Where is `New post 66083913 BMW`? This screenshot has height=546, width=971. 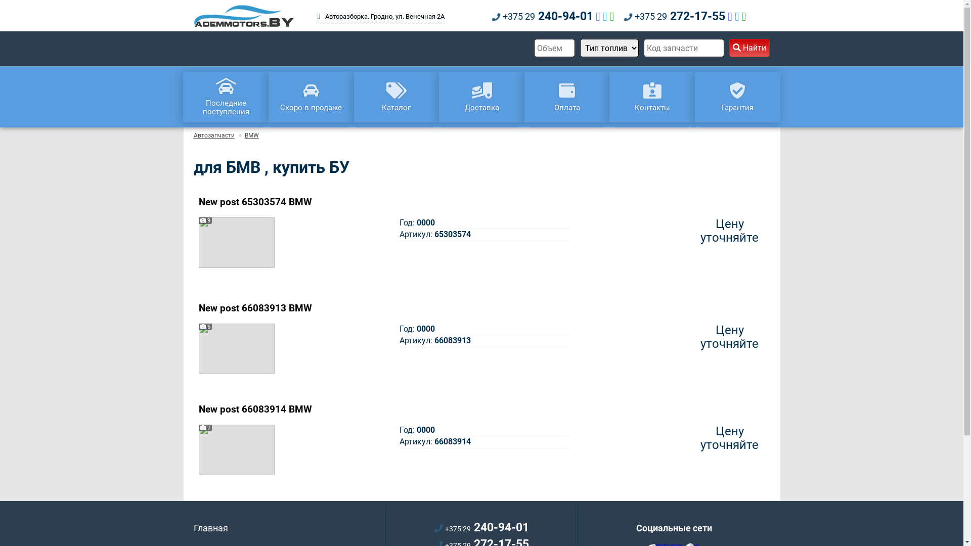
New post 66083913 BMW is located at coordinates (255, 308).